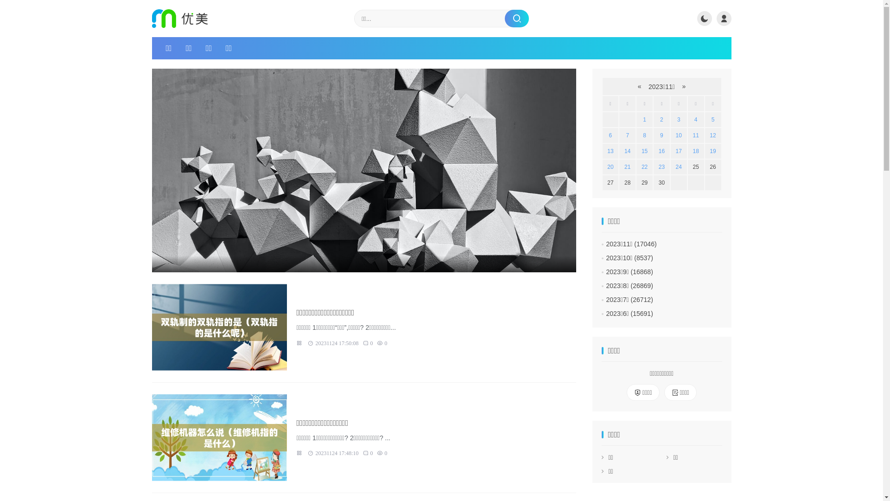 This screenshot has height=501, width=890. Describe the element at coordinates (679, 120) in the screenshot. I see `3` at that location.